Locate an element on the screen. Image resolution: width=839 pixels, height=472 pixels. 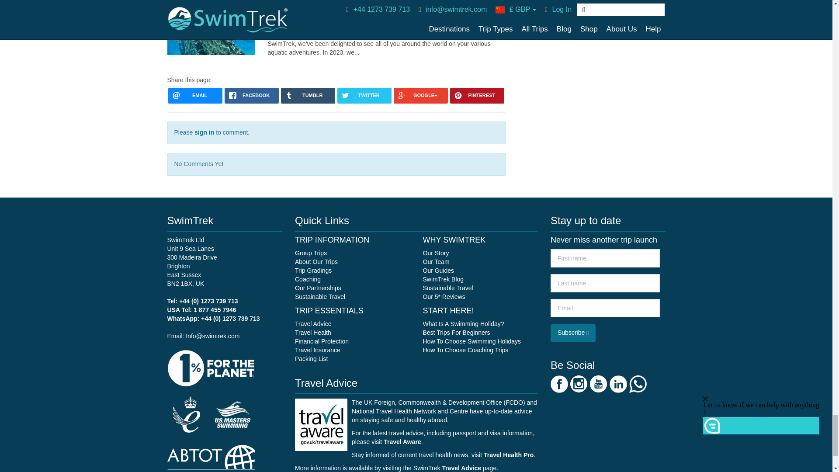
One percent for the planet is located at coordinates (211, 367).